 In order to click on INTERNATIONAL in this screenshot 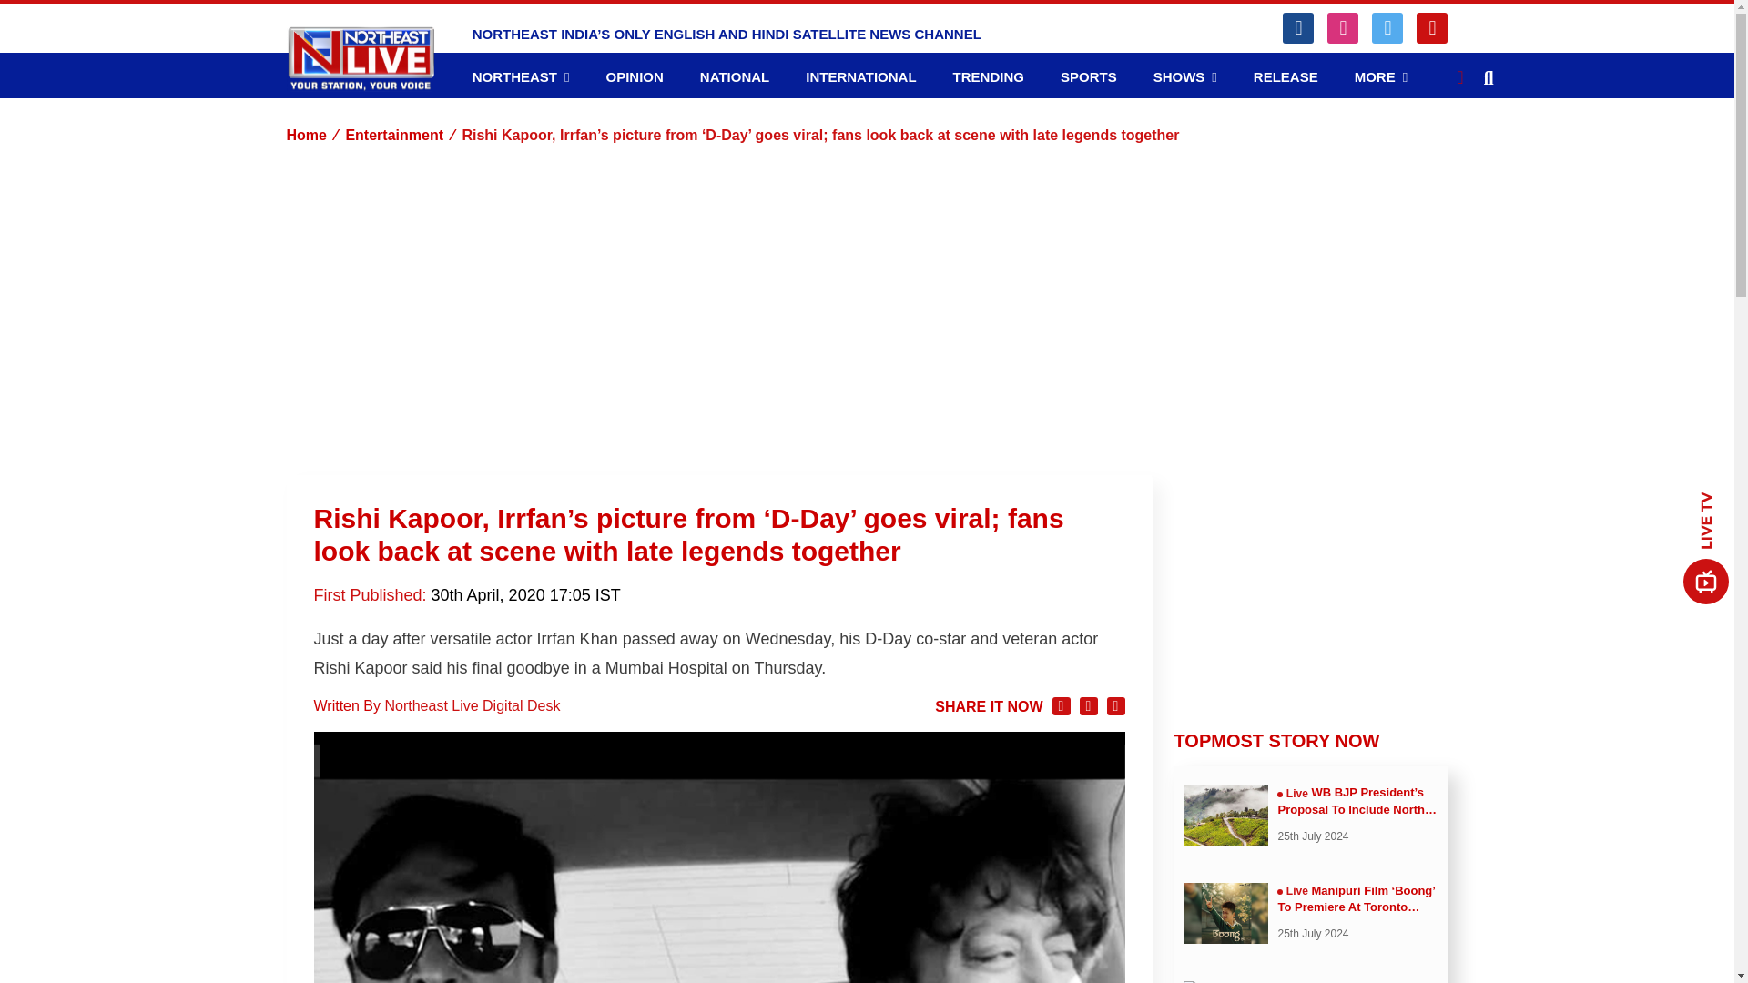, I will do `click(861, 76)`.